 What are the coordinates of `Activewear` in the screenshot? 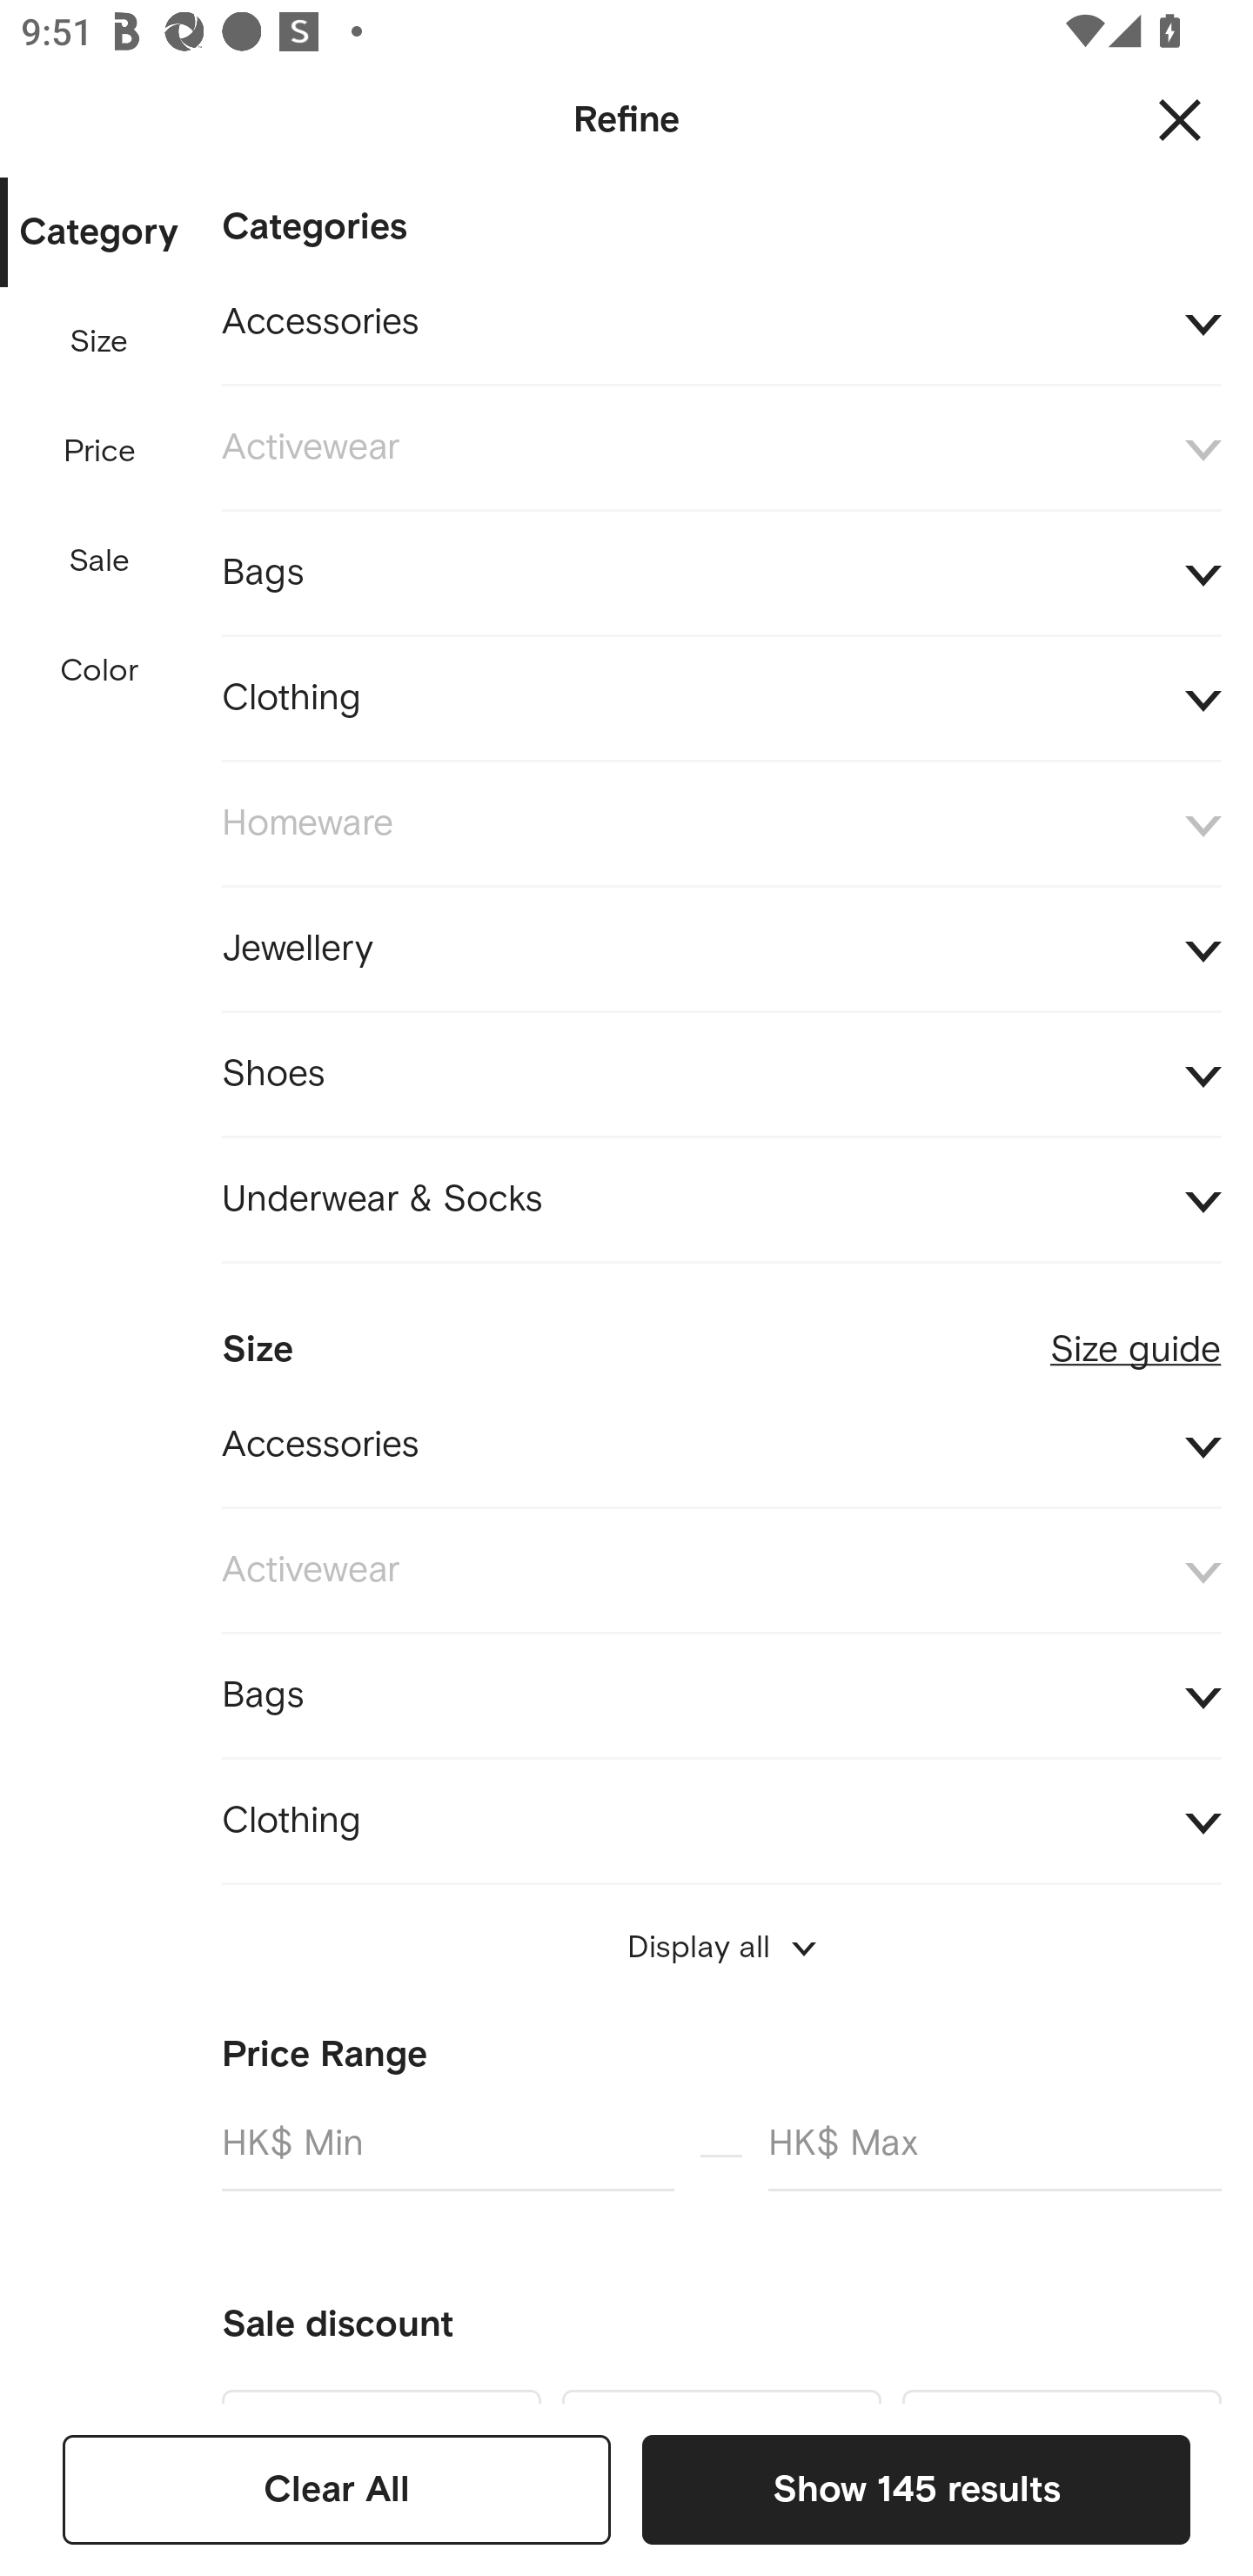 It's located at (721, 1570).